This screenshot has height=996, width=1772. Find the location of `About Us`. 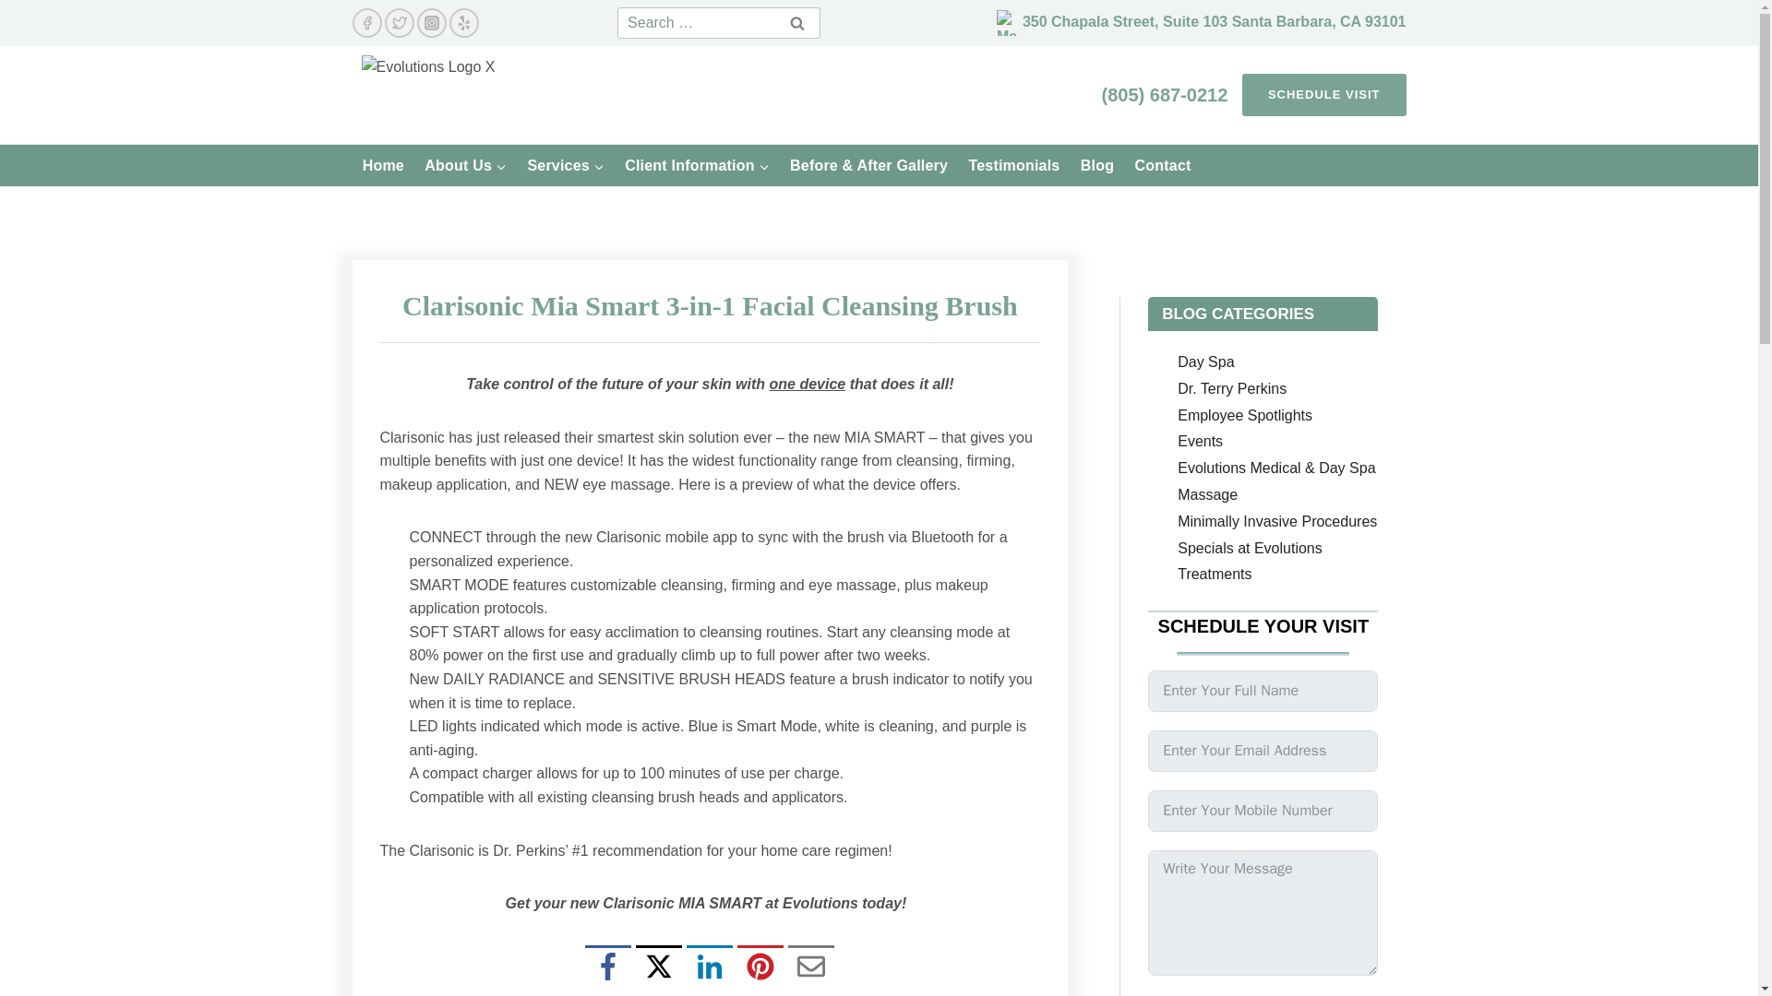

About Us is located at coordinates (465, 164).